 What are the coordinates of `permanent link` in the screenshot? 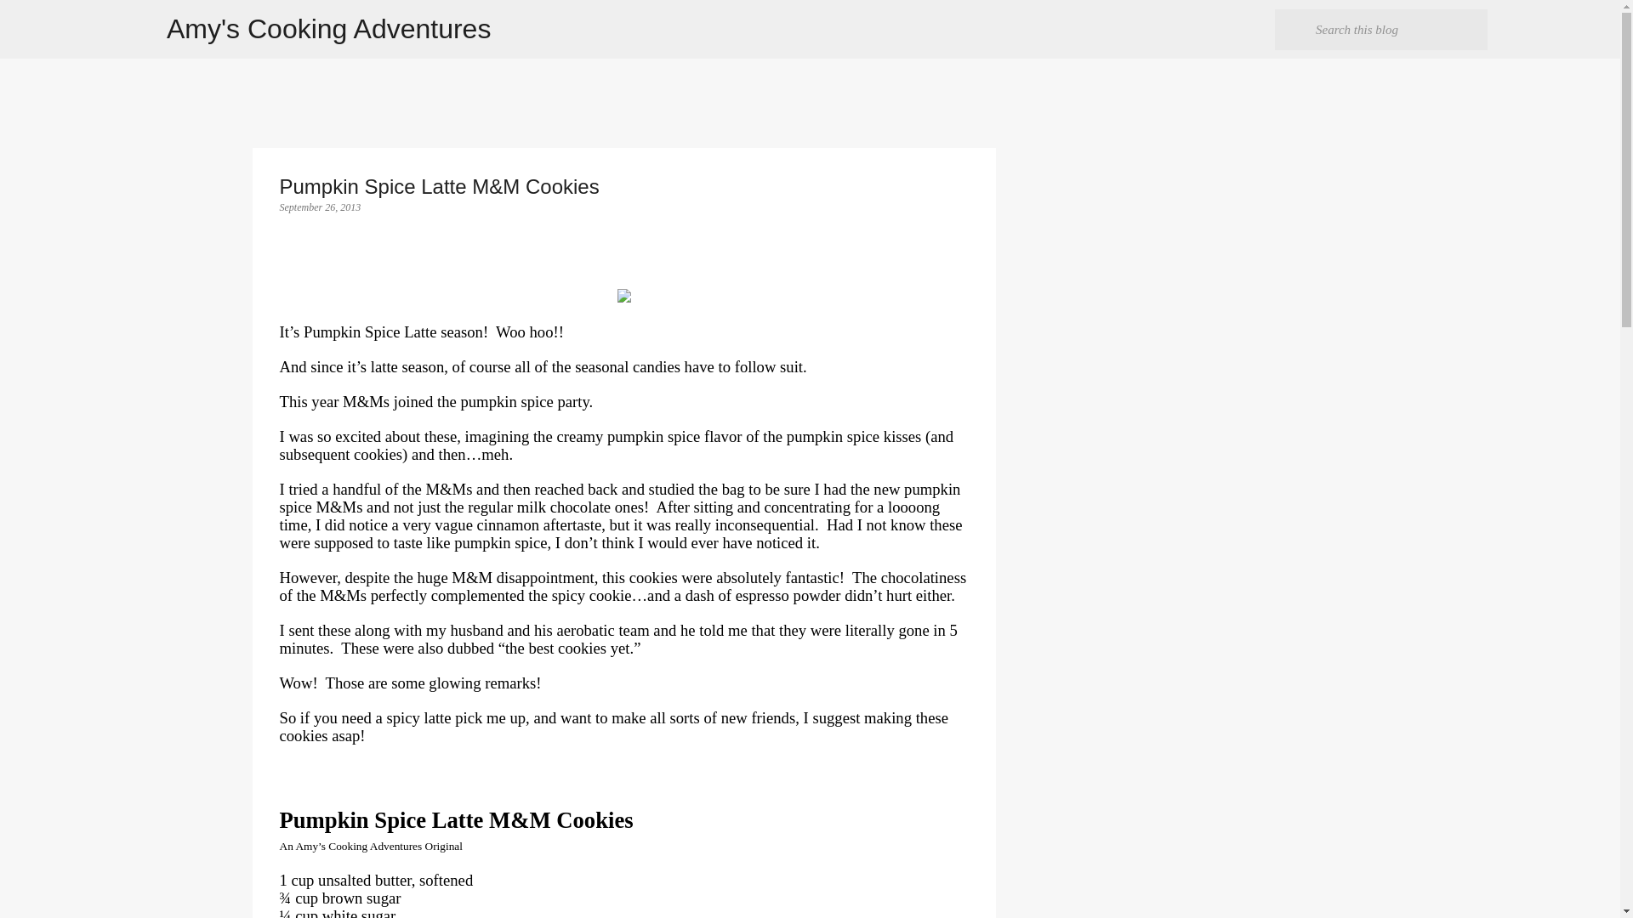 It's located at (320, 207).